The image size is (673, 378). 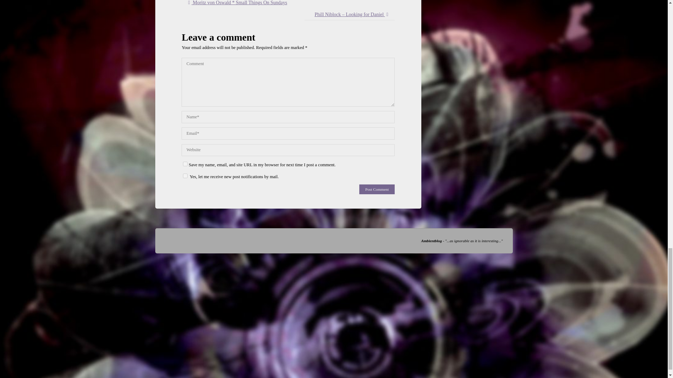 I want to click on yes, so click(x=185, y=164).